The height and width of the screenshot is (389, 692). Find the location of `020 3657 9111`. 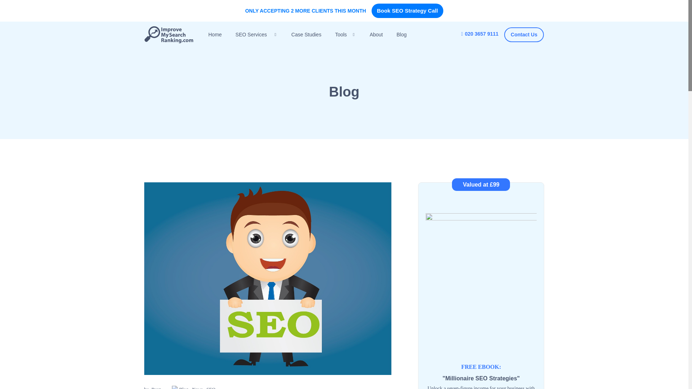

020 3657 9111 is located at coordinates (480, 34).